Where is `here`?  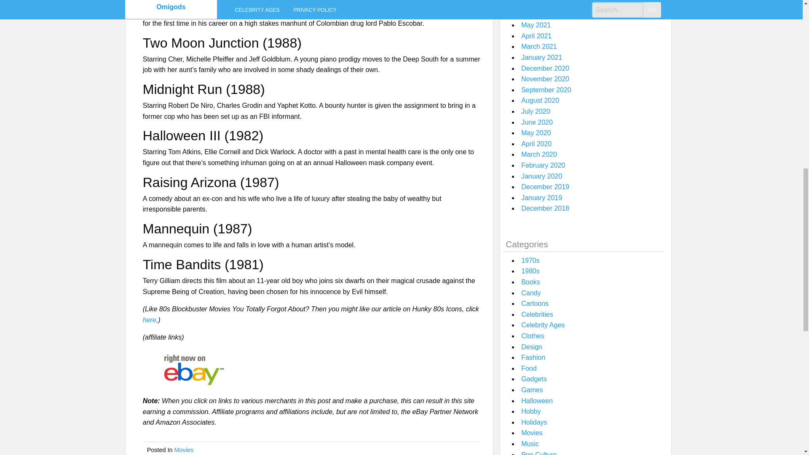
here is located at coordinates (149, 319).